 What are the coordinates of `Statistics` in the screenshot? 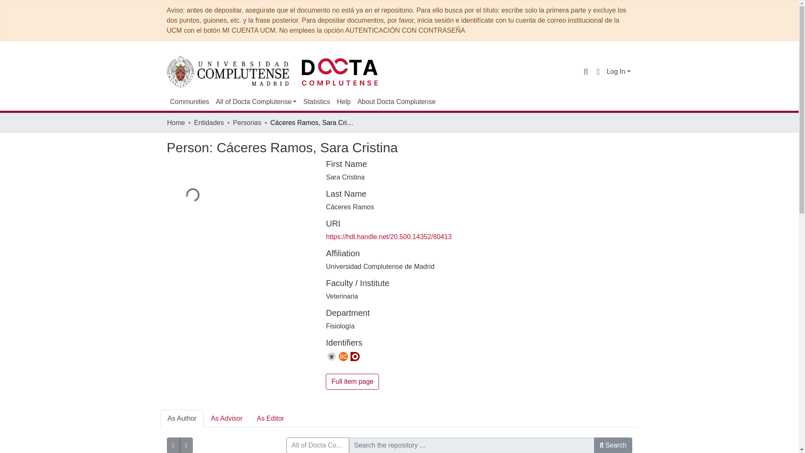 It's located at (316, 102).